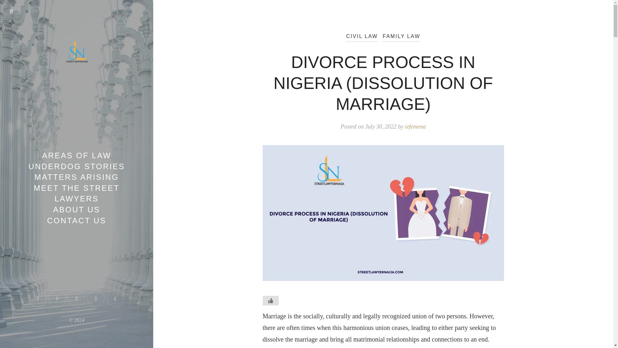  I want to click on FAMILY LAW, so click(401, 37).